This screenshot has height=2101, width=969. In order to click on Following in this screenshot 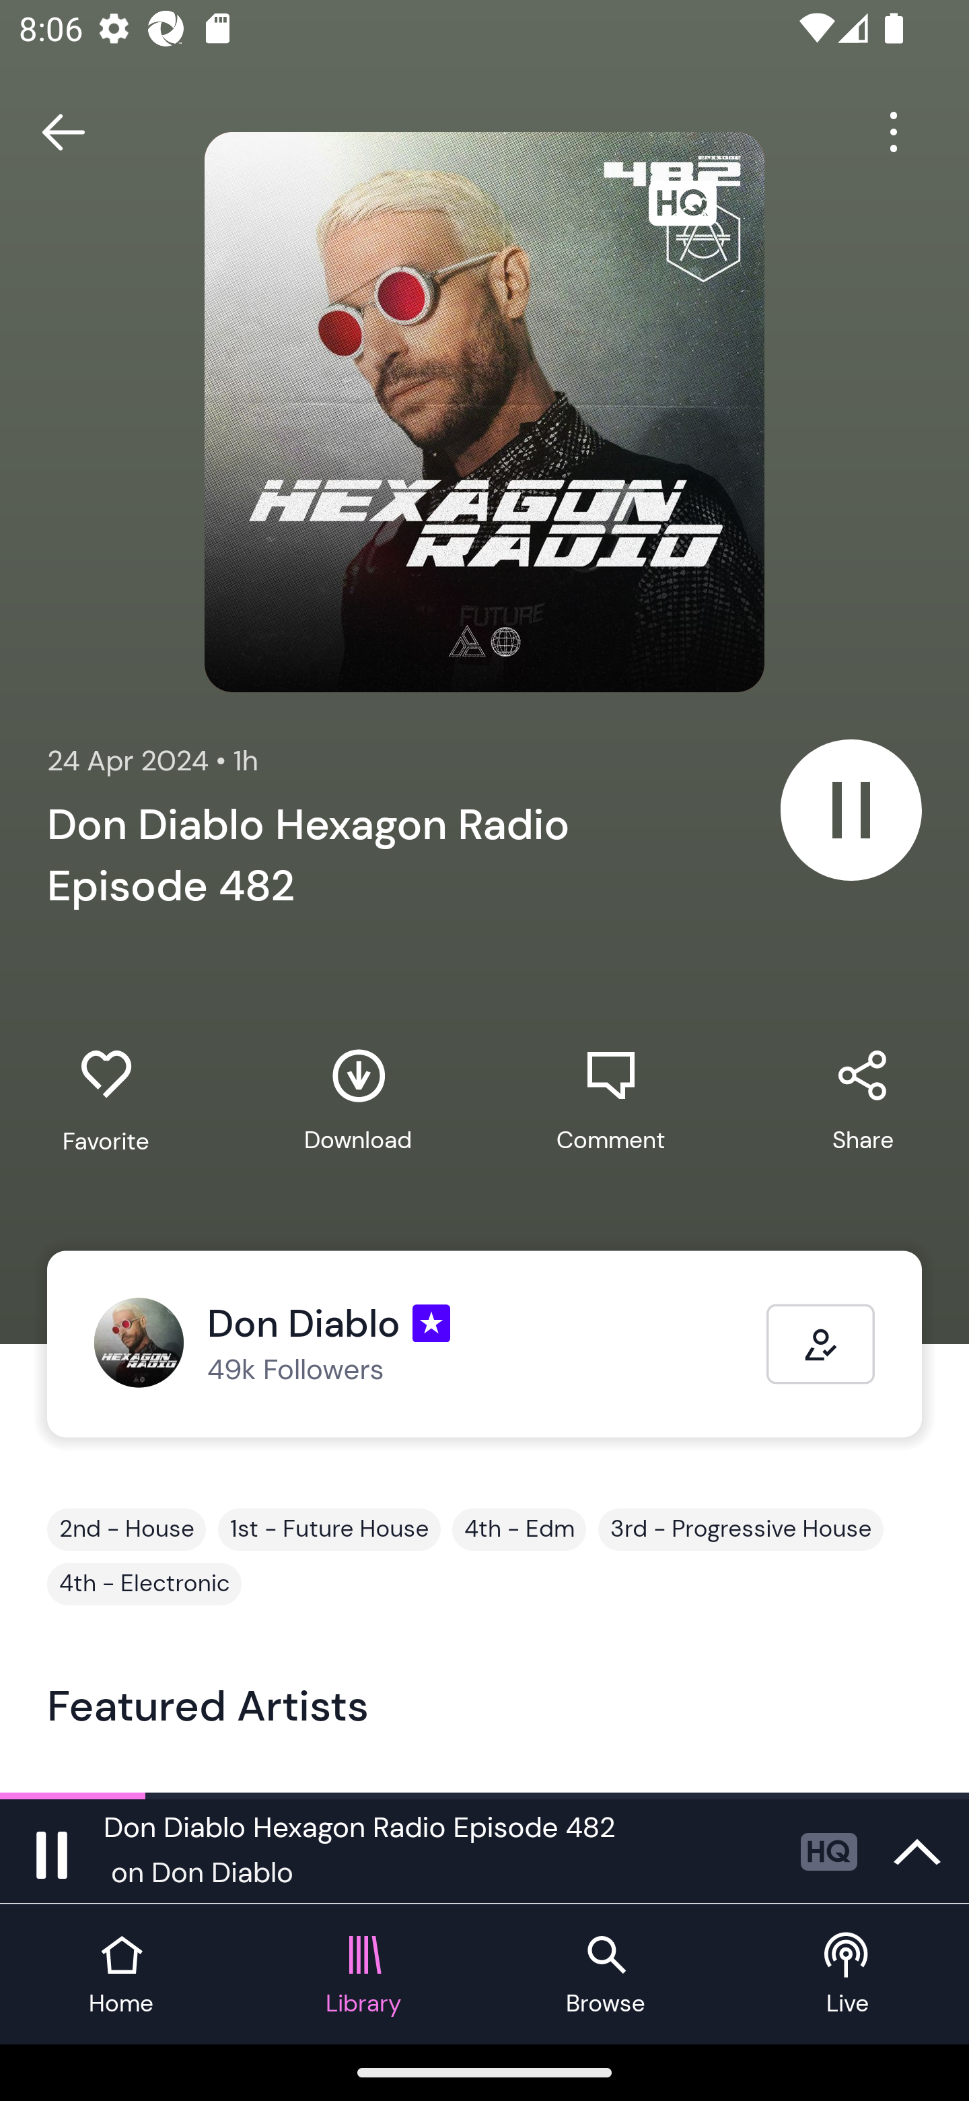, I will do `click(821, 1344)`.